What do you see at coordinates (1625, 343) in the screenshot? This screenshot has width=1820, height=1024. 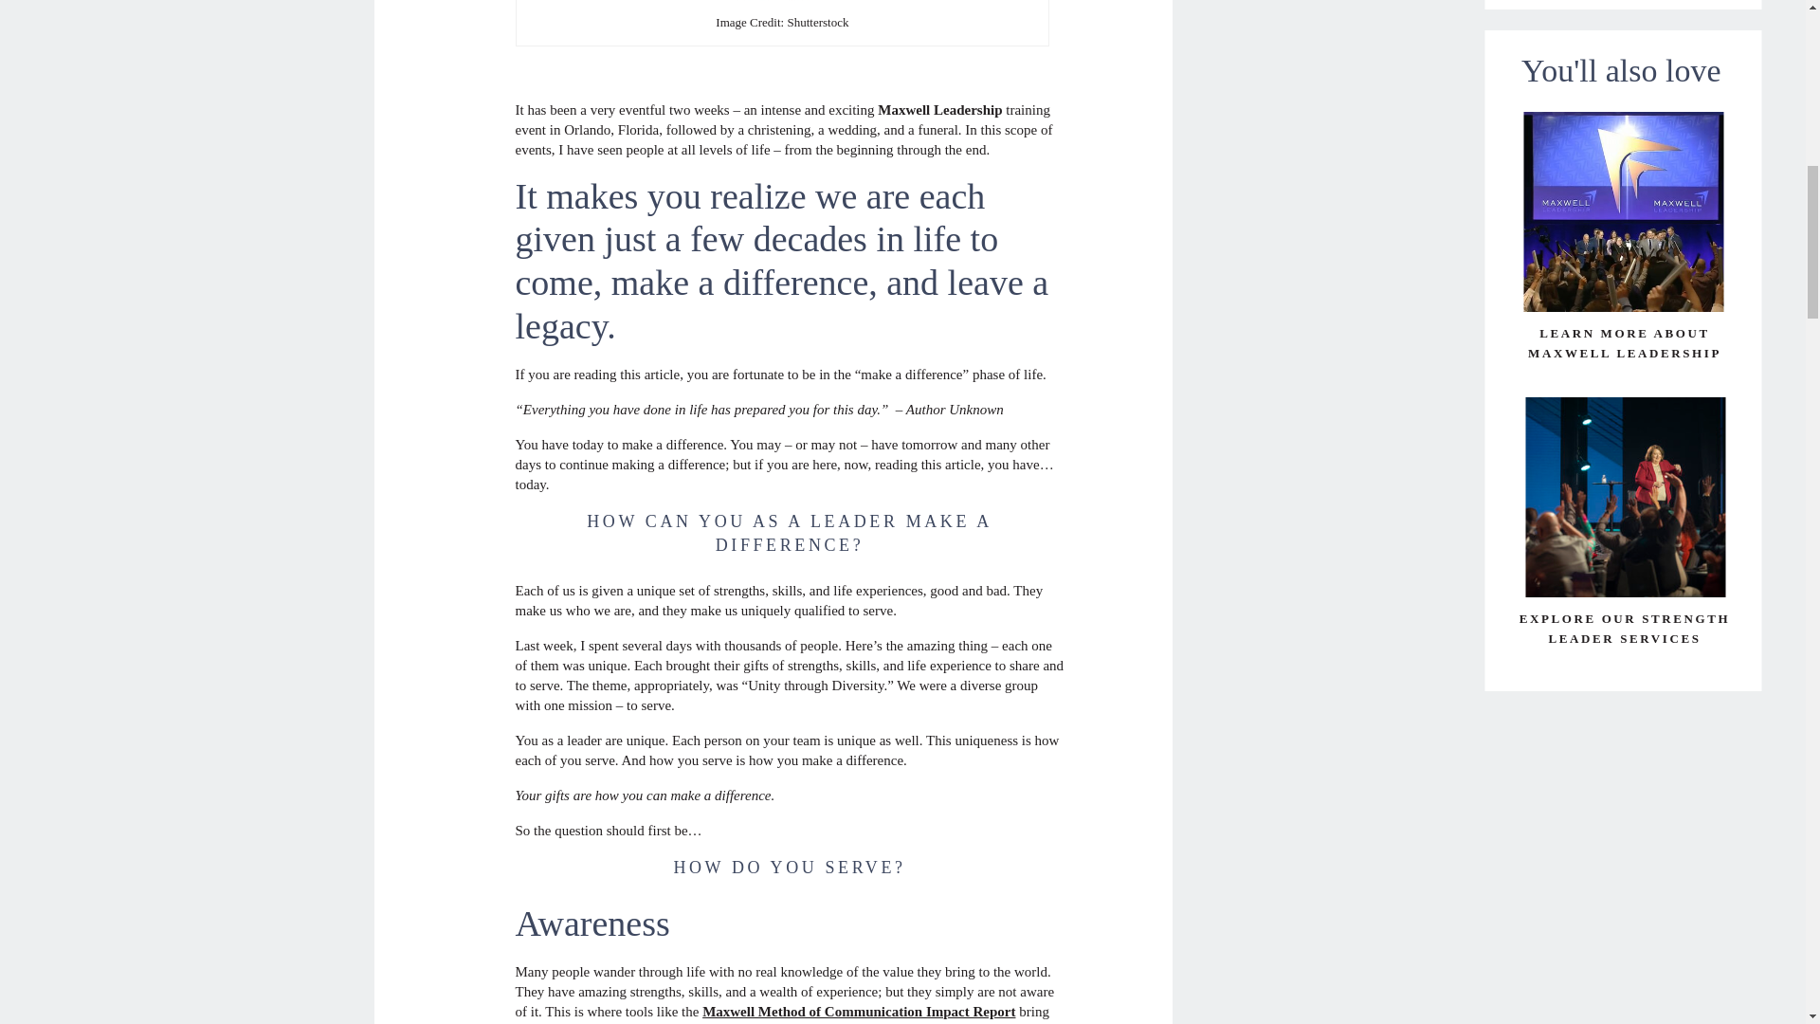 I see `LEARN MORE ABOUT MAXWELL LEADERSHIP` at bounding box center [1625, 343].